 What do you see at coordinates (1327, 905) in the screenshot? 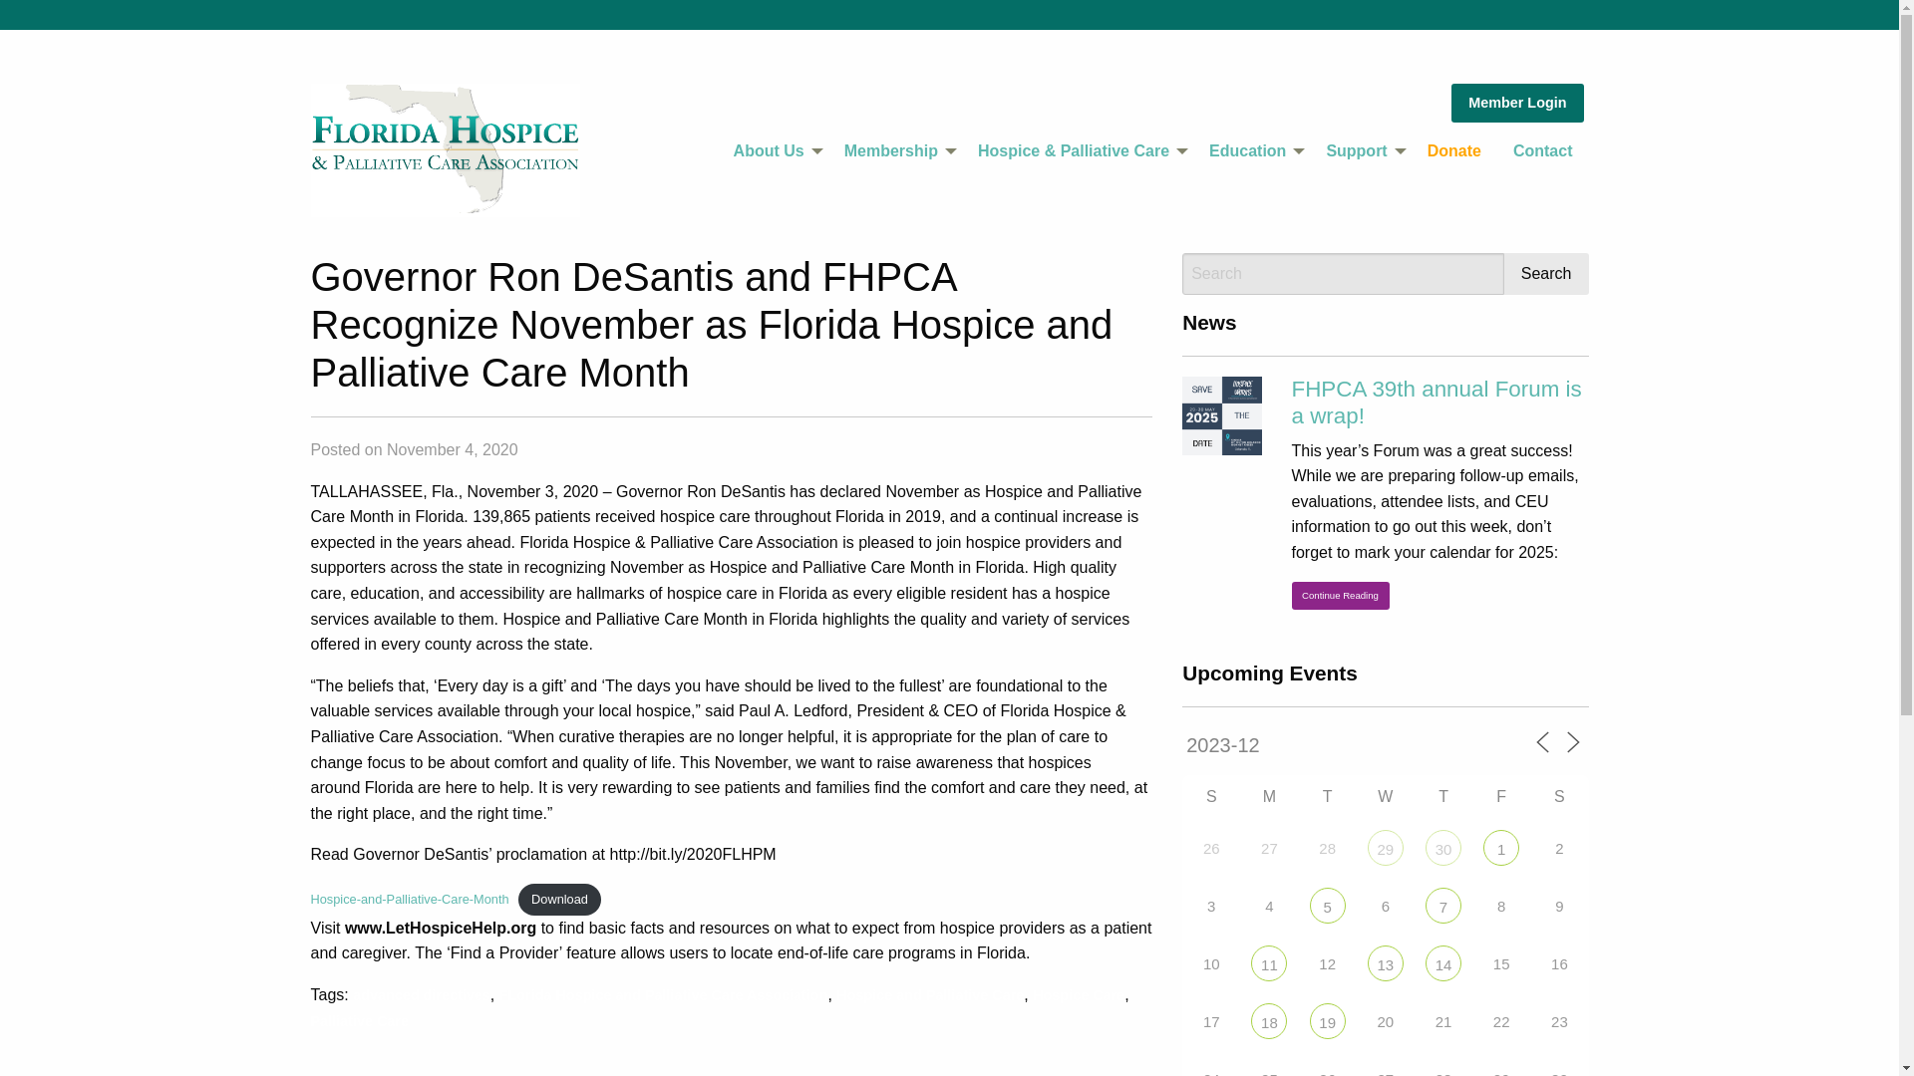
I see `Hospice Medical Review in a Medicare-Certified World` at bounding box center [1327, 905].